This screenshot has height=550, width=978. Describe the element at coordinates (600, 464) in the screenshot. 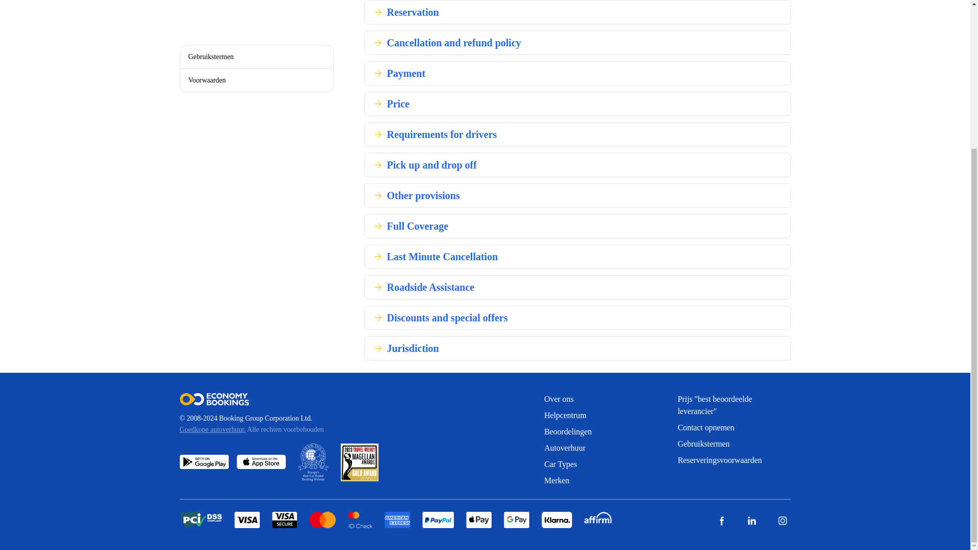

I see `Car Types` at that location.